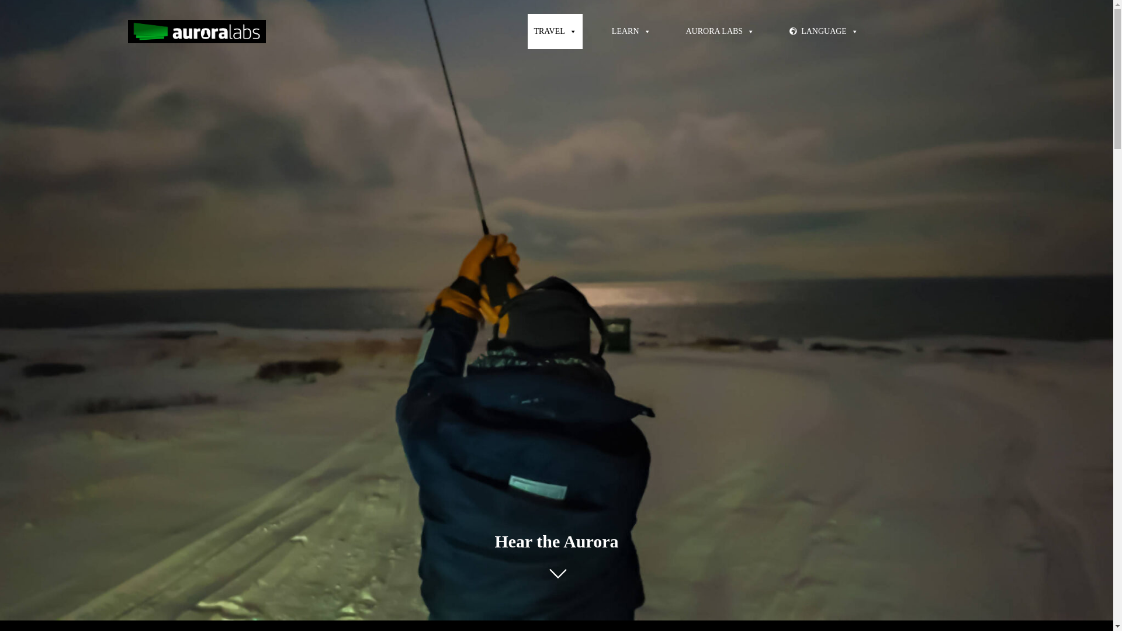 Image resolution: width=1122 pixels, height=631 pixels. Describe the element at coordinates (720, 32) in the screenshot. I see `AURORA LABS` at that location.